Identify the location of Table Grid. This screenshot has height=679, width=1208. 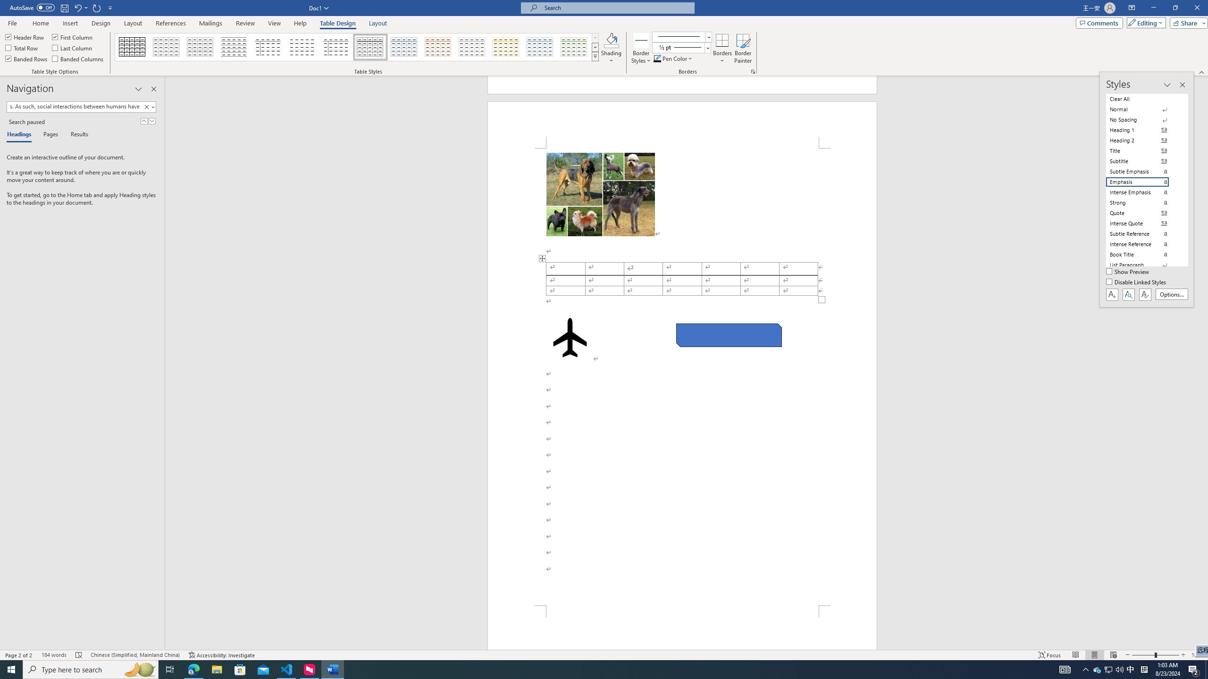
(133, 47).